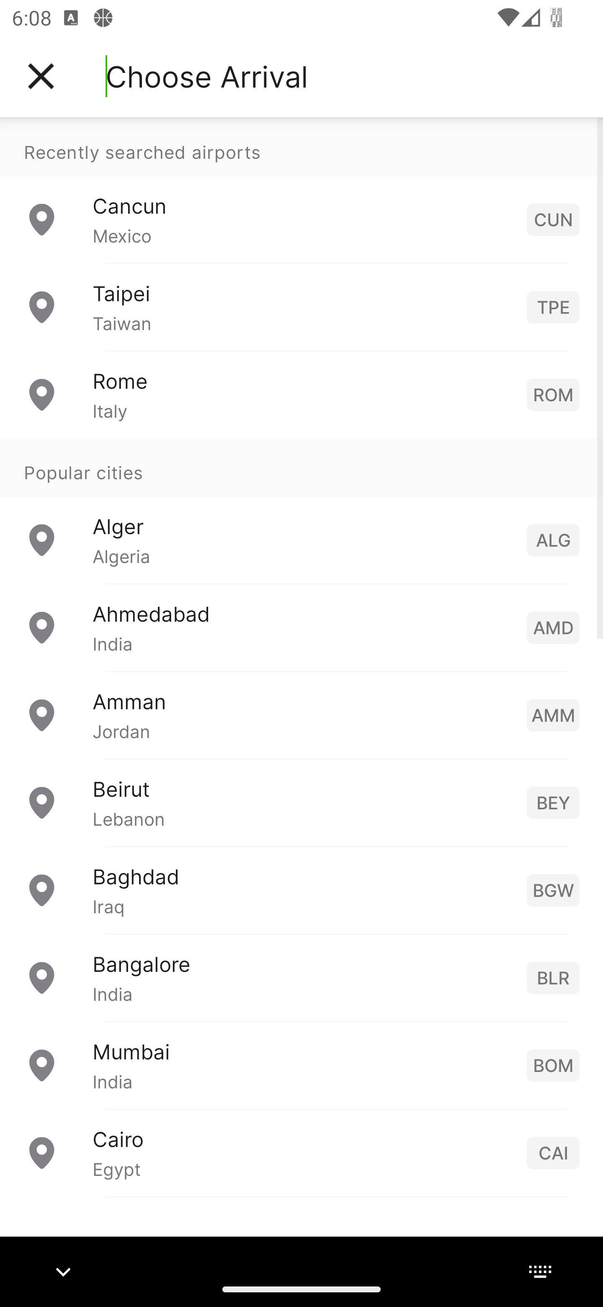 Image resolution: width=603 pixels, height=1307 pixels. I want to click on Recently searched airports, so click(301, 147).